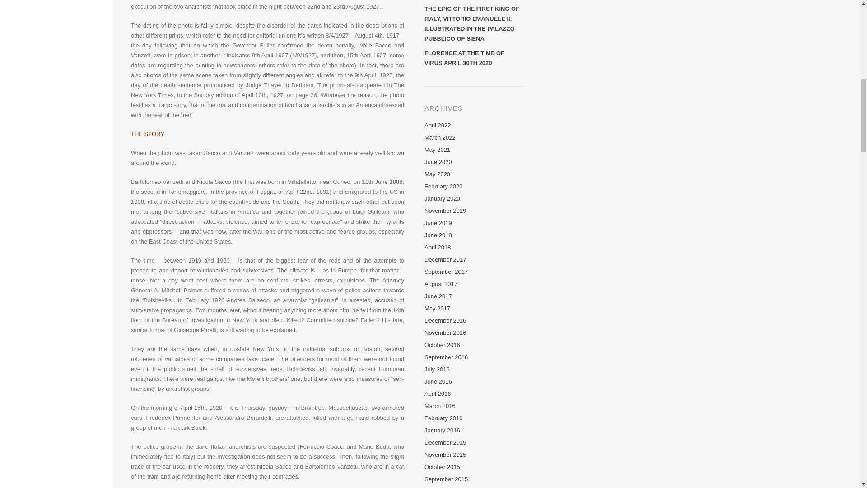 This screenshot has width=867, height=488. Describe the element at coordinates (23, 9) in the screenshot. I see `Facebook` at that location.